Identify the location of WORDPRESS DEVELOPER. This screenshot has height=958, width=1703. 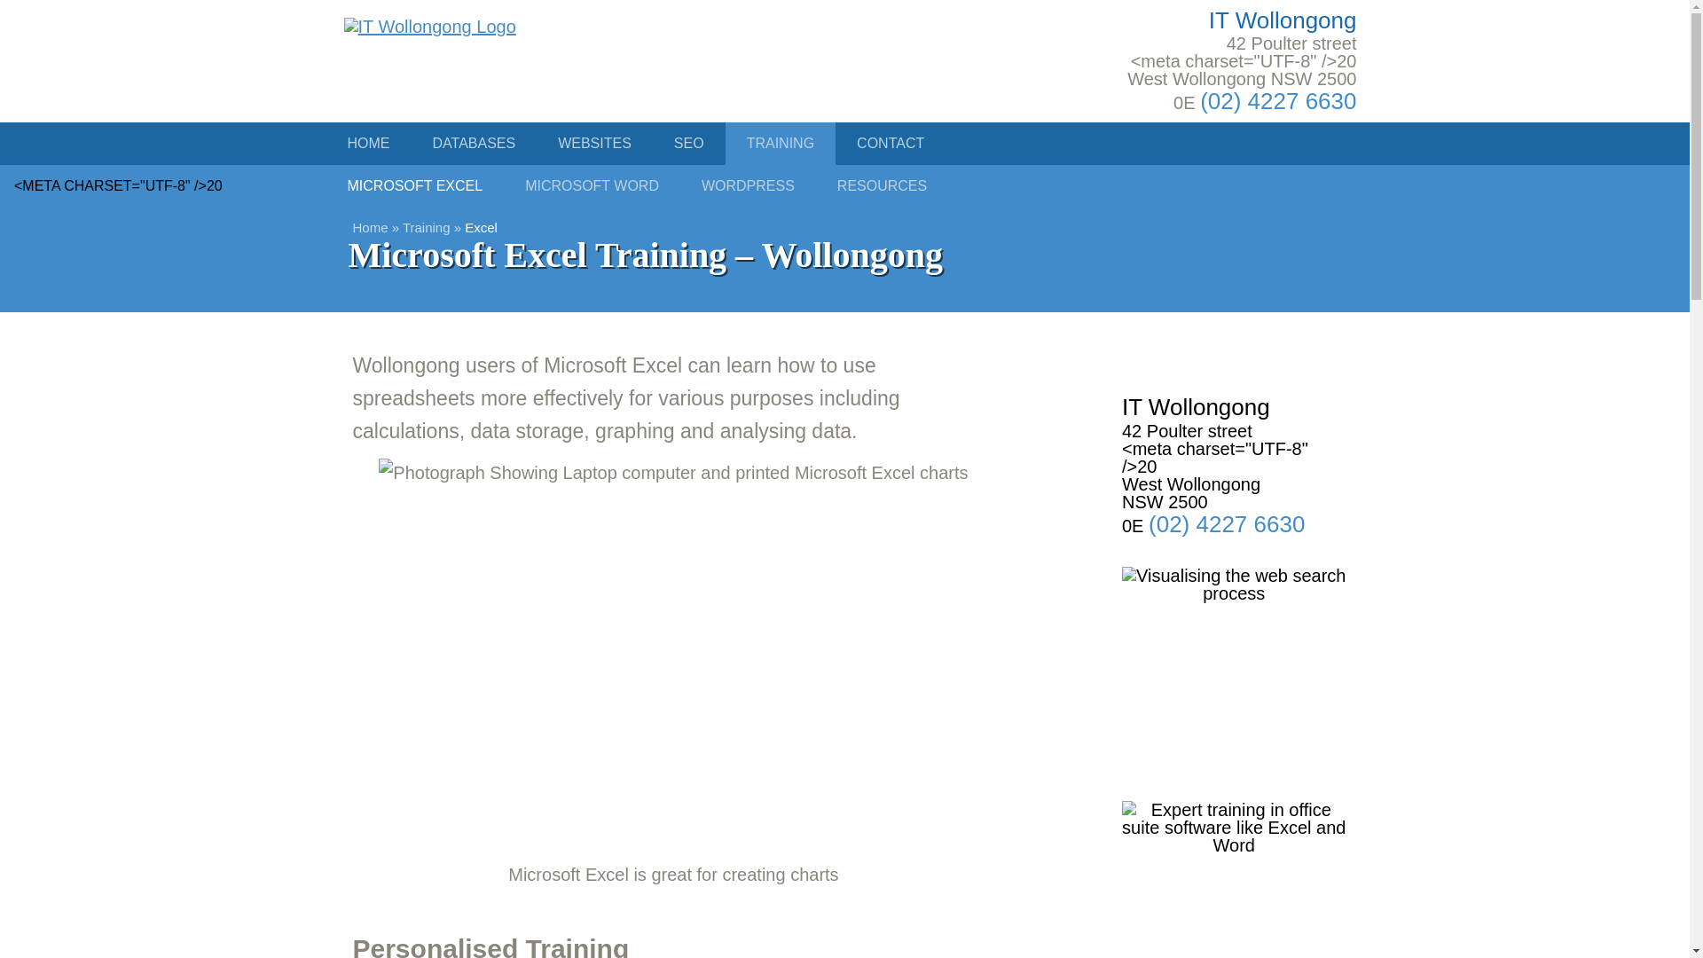
(875, 186).